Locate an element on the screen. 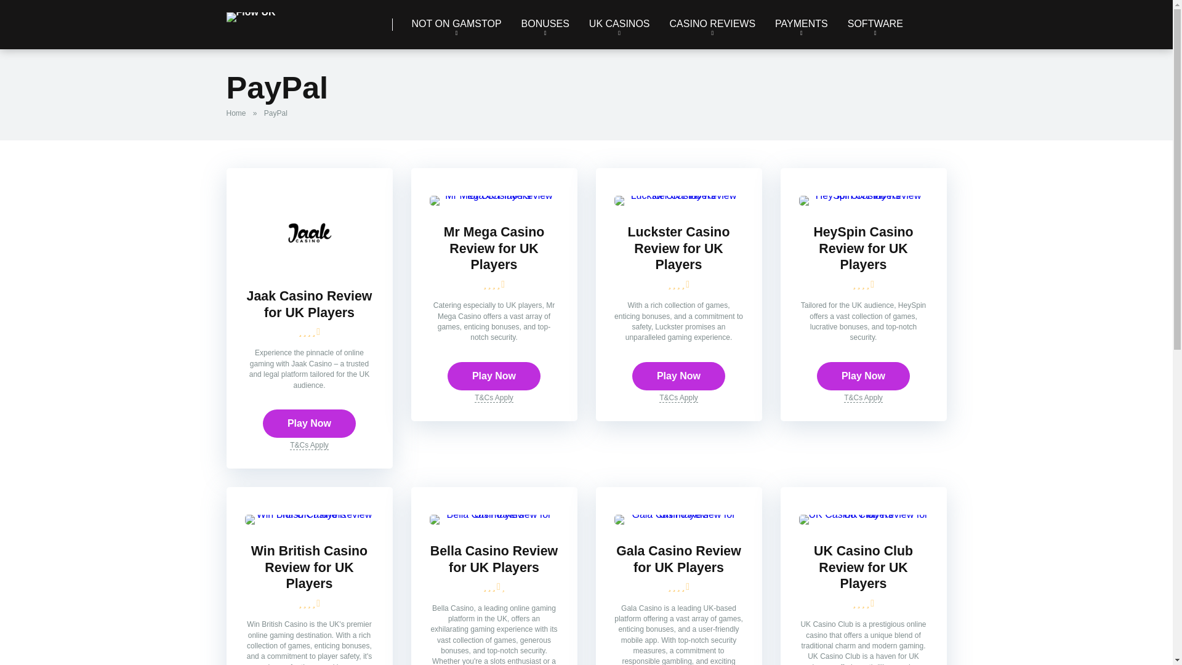  Play Now is located at coordinates (863, 376).